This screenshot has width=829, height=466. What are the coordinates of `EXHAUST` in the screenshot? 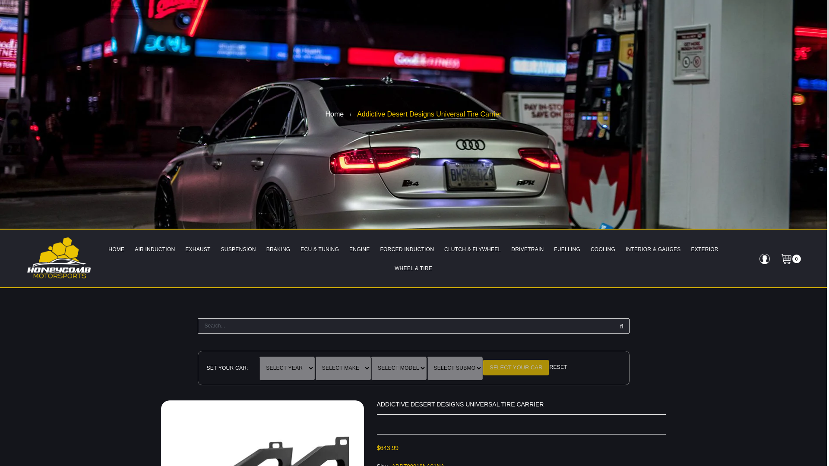 It's located at (198, 249).